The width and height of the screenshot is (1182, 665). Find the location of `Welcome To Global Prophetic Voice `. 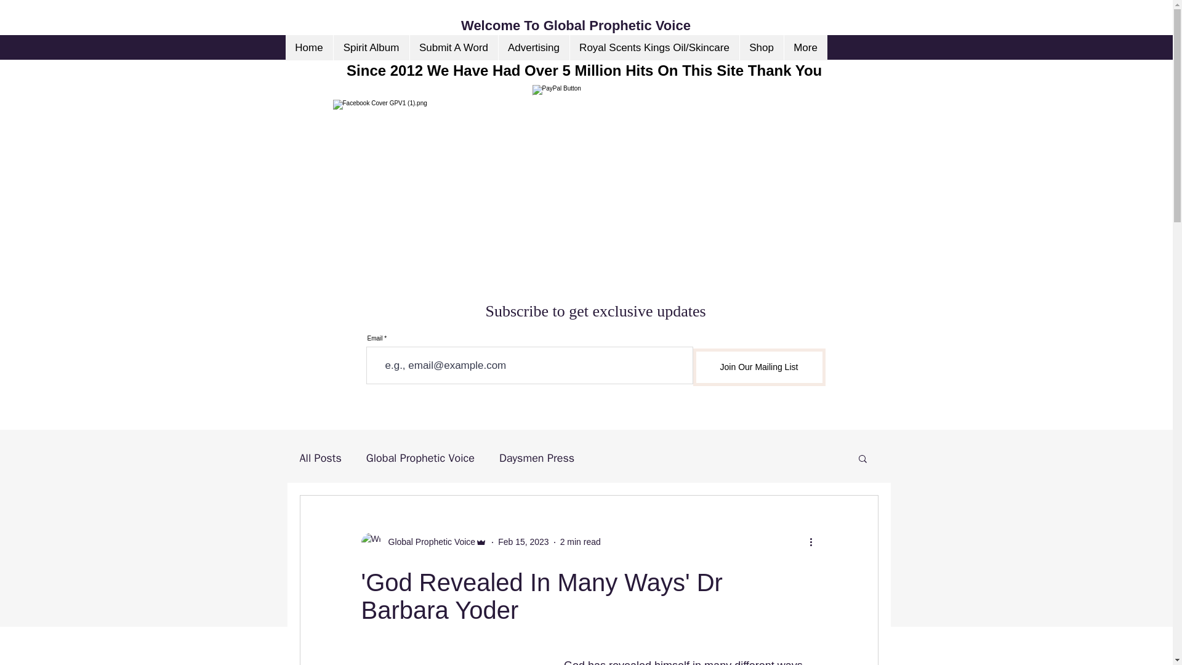

Welcome To Global Prophetic Voice  is located at coordinates (577, 26).